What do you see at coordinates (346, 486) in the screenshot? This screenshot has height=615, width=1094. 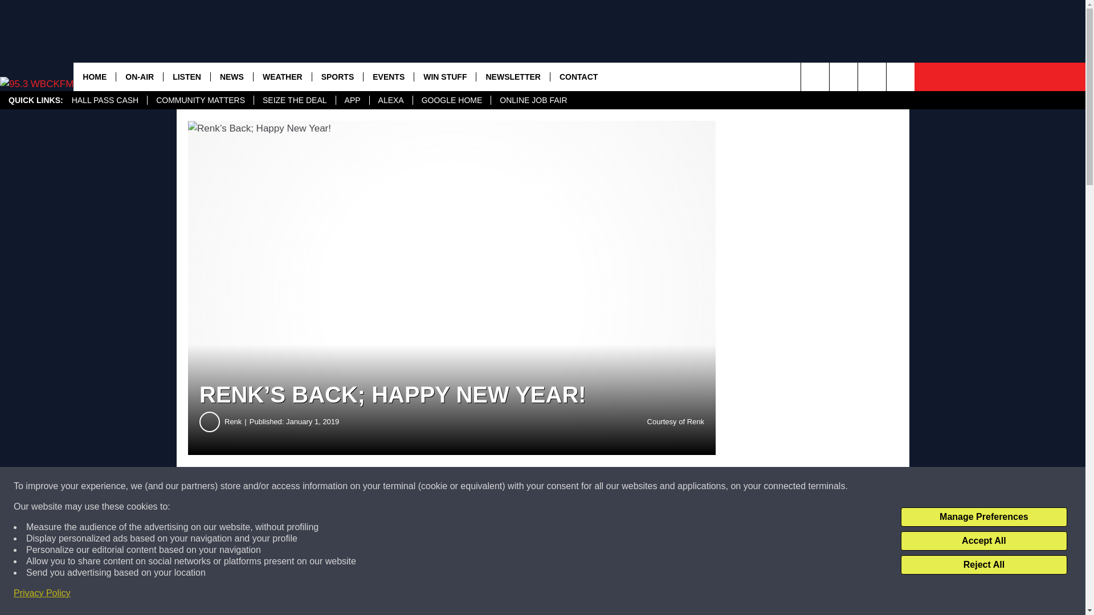 I see `Share on Facebook` at bounding box center [346, 486].